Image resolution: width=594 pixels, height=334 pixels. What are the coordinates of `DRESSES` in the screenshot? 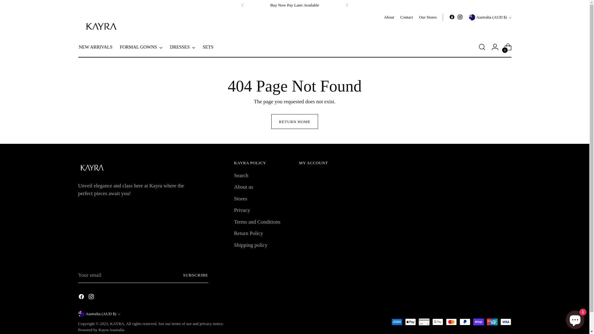 It's located at (183, 47).